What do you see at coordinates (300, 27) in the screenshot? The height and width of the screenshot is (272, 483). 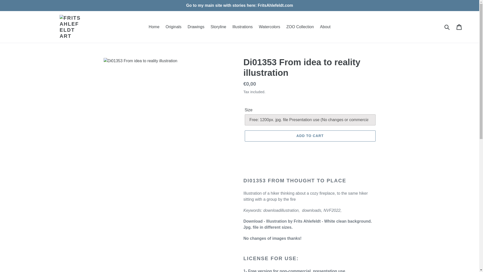 I see `ZOO Collection` at bounding box center [300, 27].